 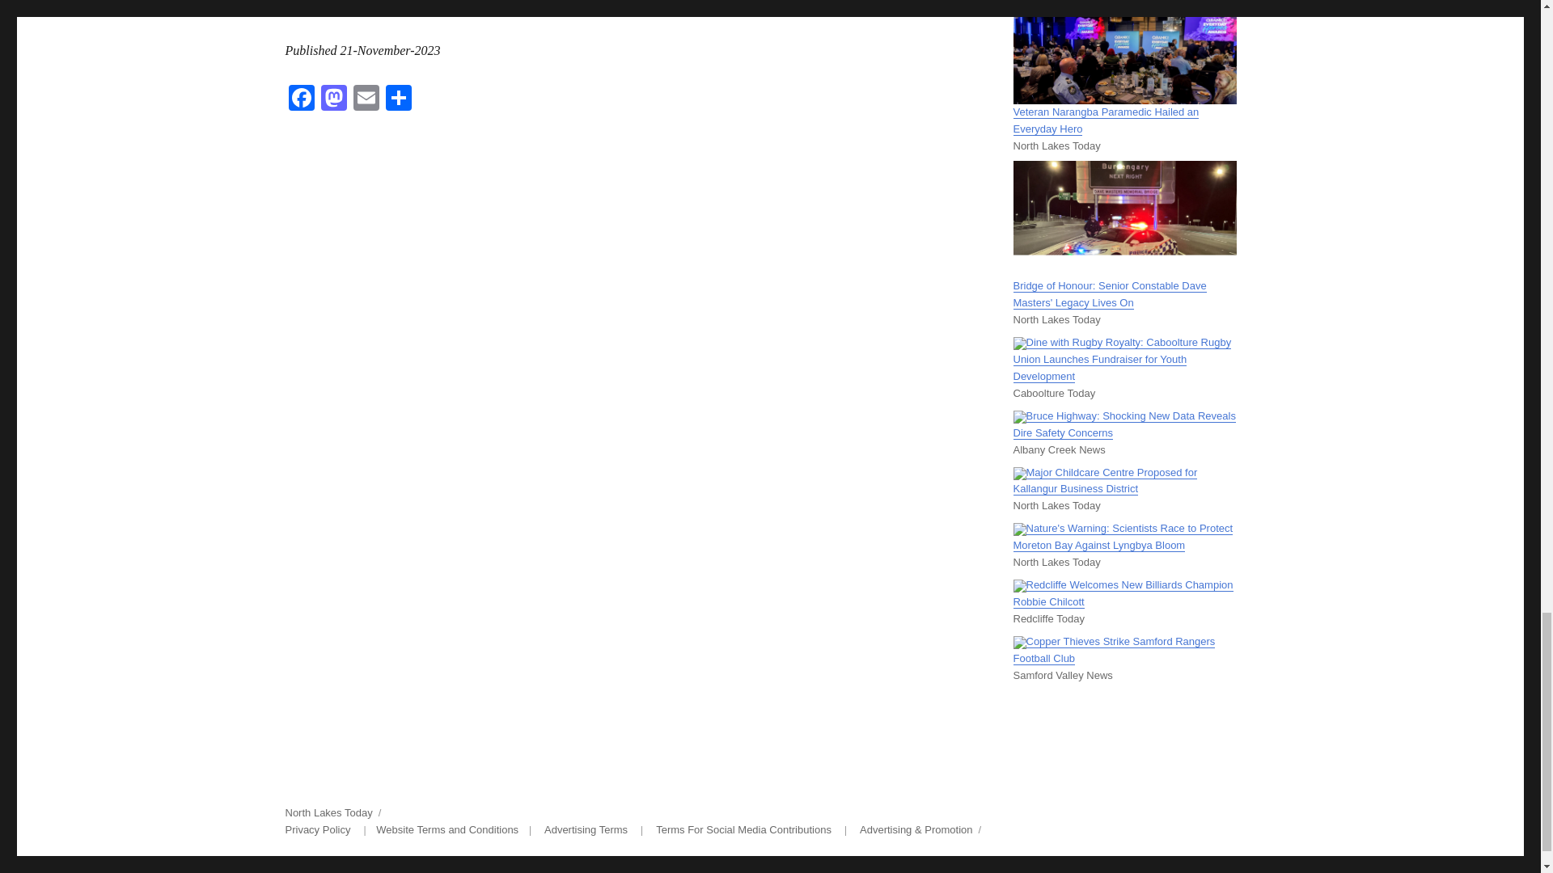 I want to click on Privacy Policy, so click(x=317, y=829).